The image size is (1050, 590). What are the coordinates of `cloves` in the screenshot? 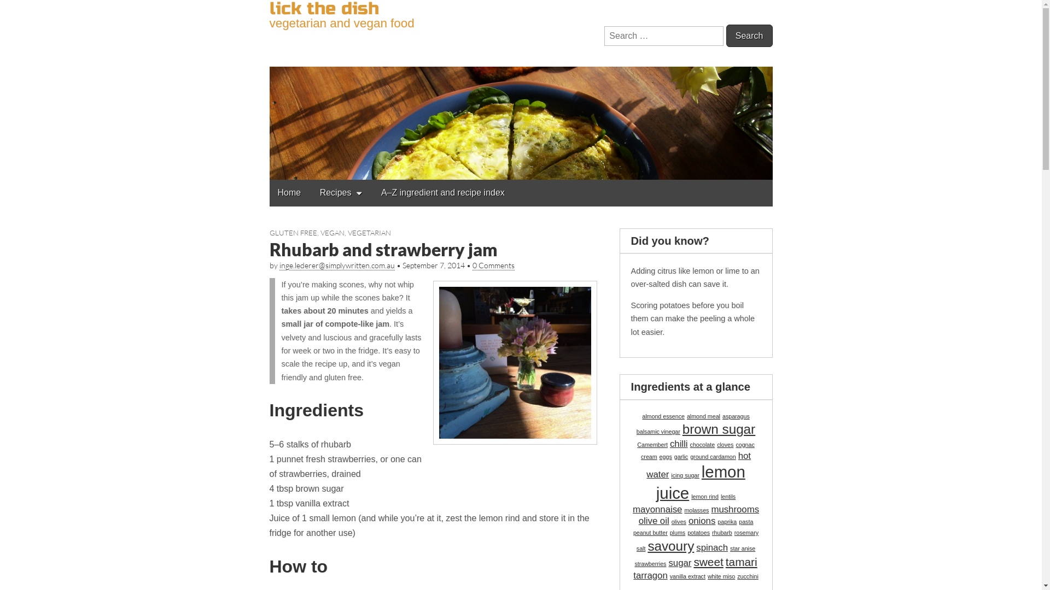 It's located at (725, 445).